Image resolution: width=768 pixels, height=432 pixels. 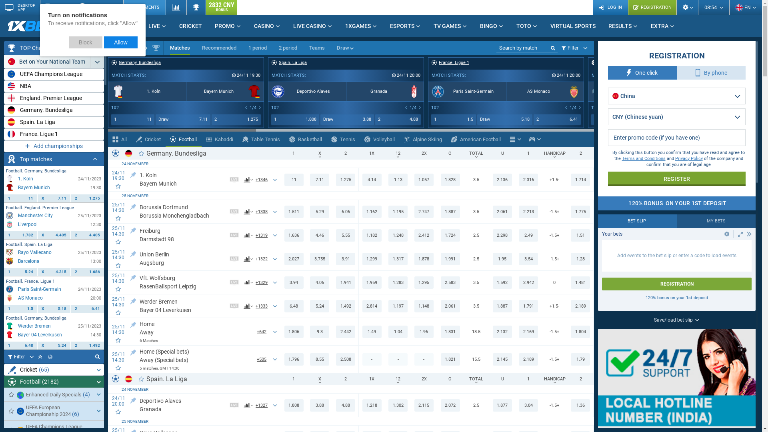 I want to click on France. Ligue 1, so click(x=454, y=64).